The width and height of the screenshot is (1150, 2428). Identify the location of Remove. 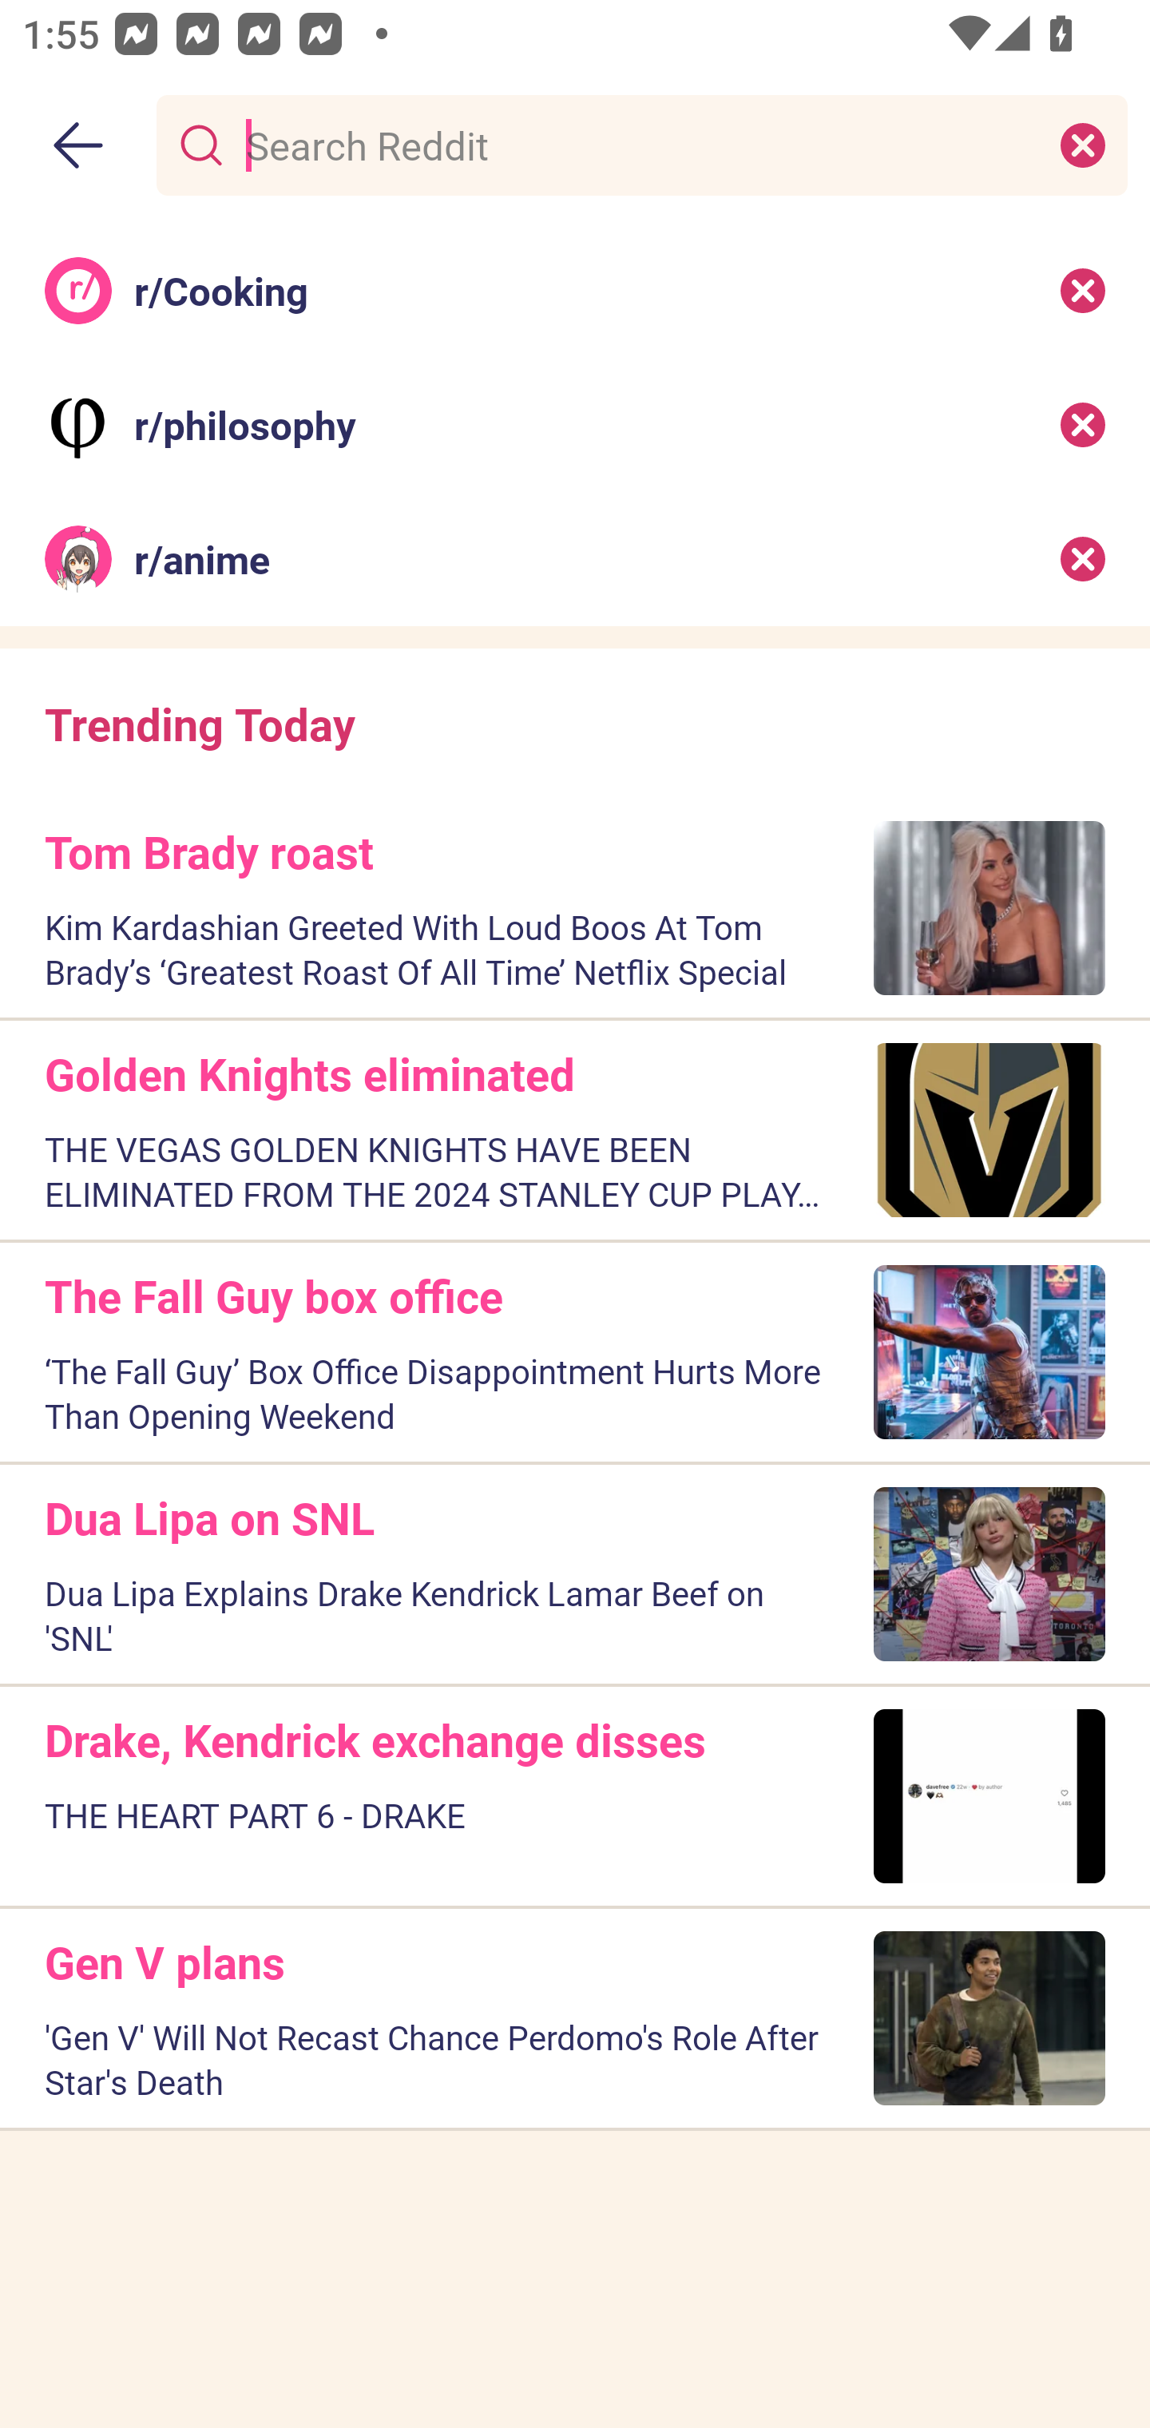
(1083, 289).